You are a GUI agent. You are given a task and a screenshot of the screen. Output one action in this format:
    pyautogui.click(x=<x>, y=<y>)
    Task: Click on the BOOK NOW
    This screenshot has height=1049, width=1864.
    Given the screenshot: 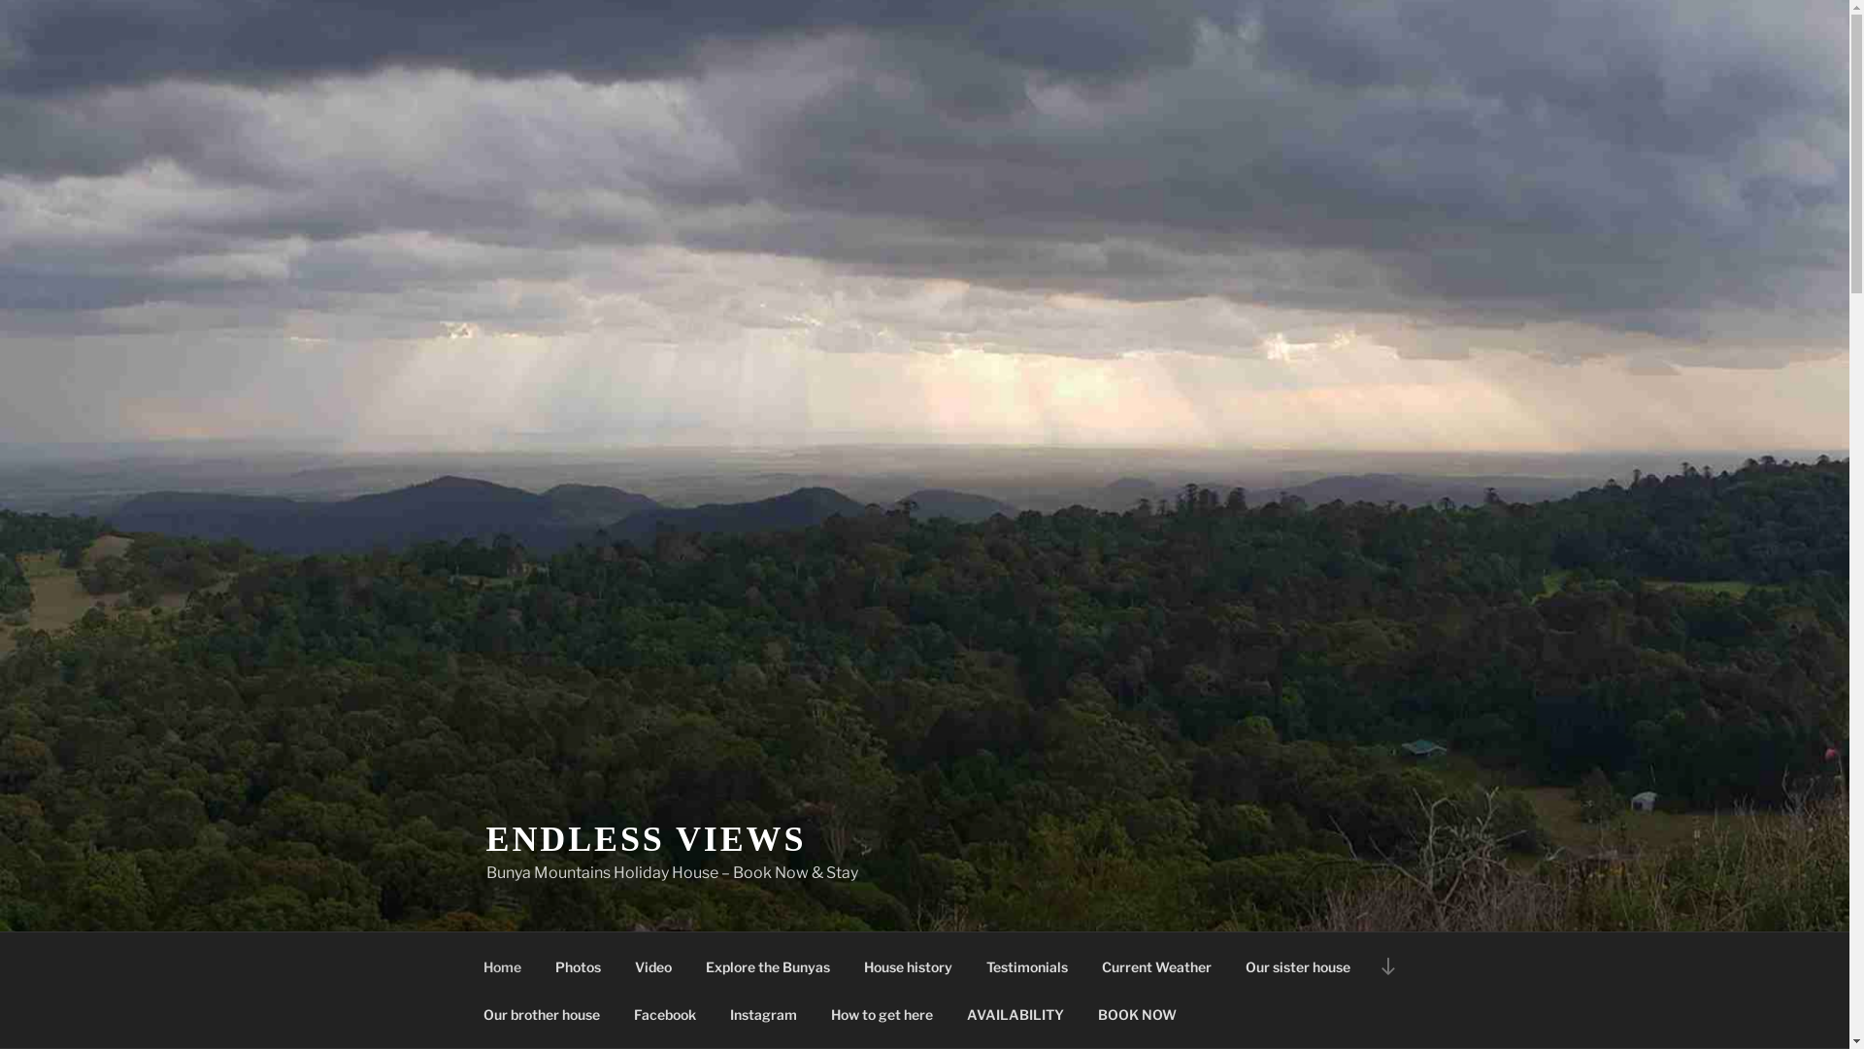 What is the action you would take?
    pyautogui.click(x=1138, y=1014)
    